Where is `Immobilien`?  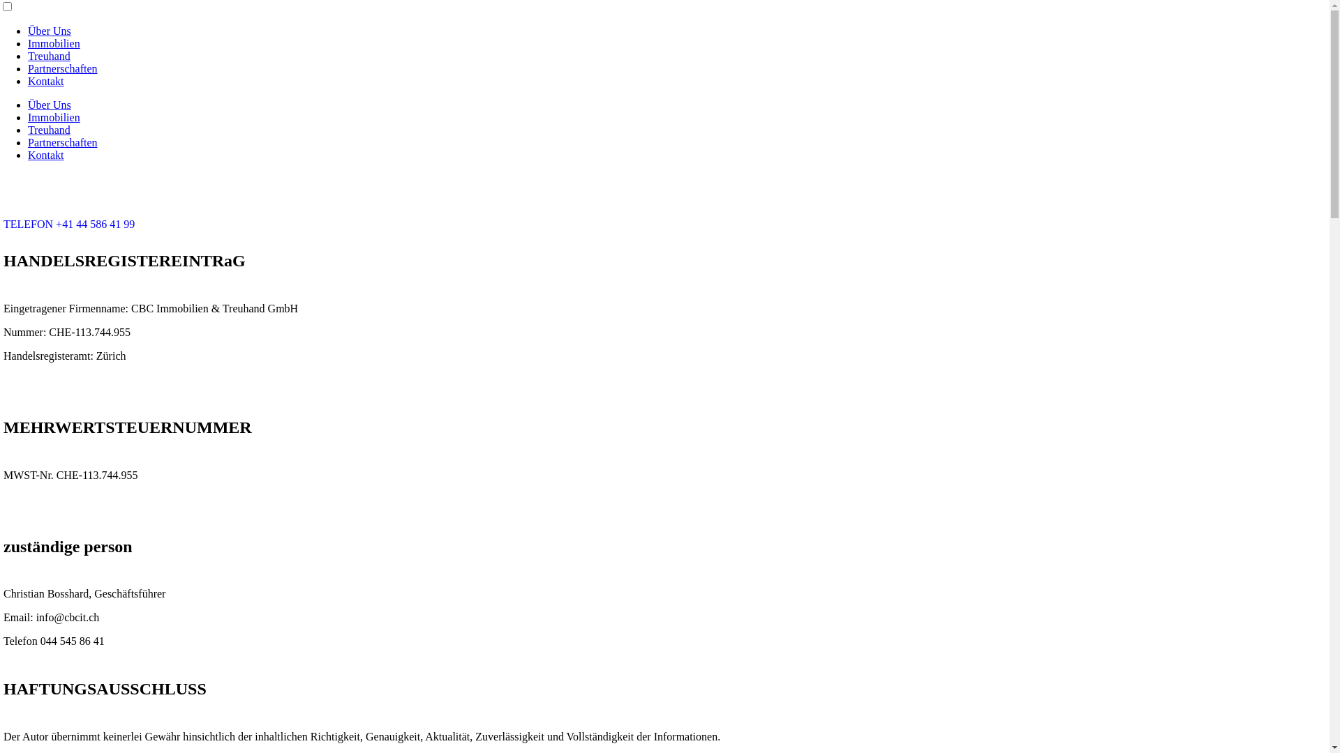
Immobilien is located at coordinates (54, 117).